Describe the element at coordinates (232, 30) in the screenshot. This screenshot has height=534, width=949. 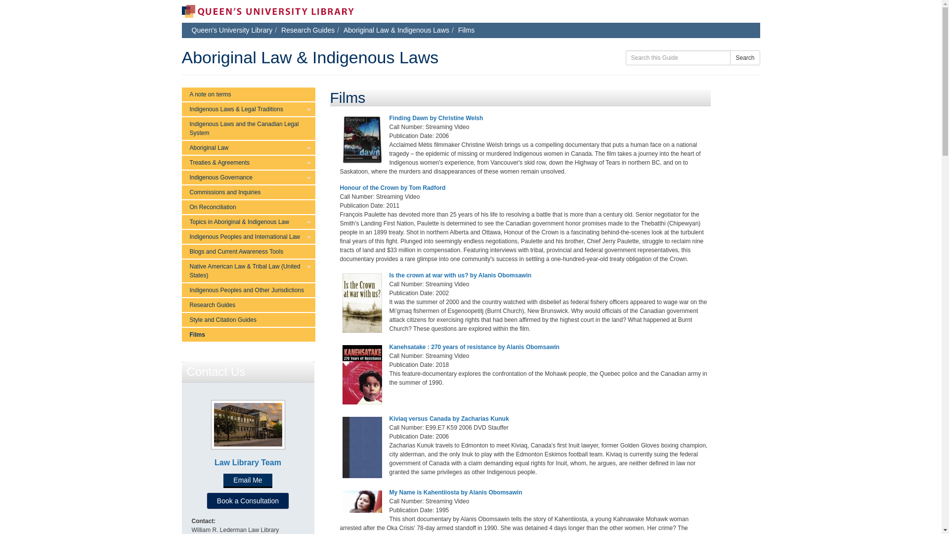
I see `Queen's University Library` at that location.